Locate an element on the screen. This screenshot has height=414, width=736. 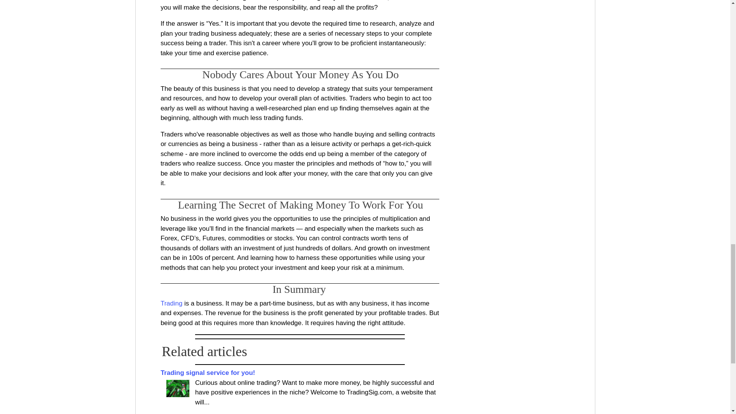
Trading is located at coordinates (177, 388).